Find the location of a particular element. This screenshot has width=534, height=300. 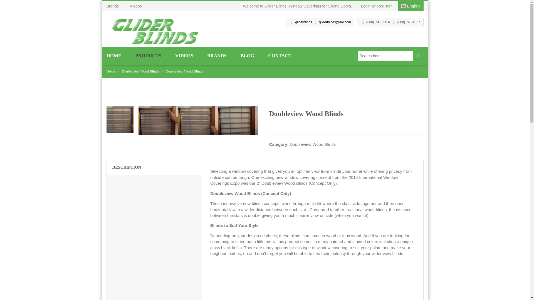

HOME is located at coordinates (121, 57).